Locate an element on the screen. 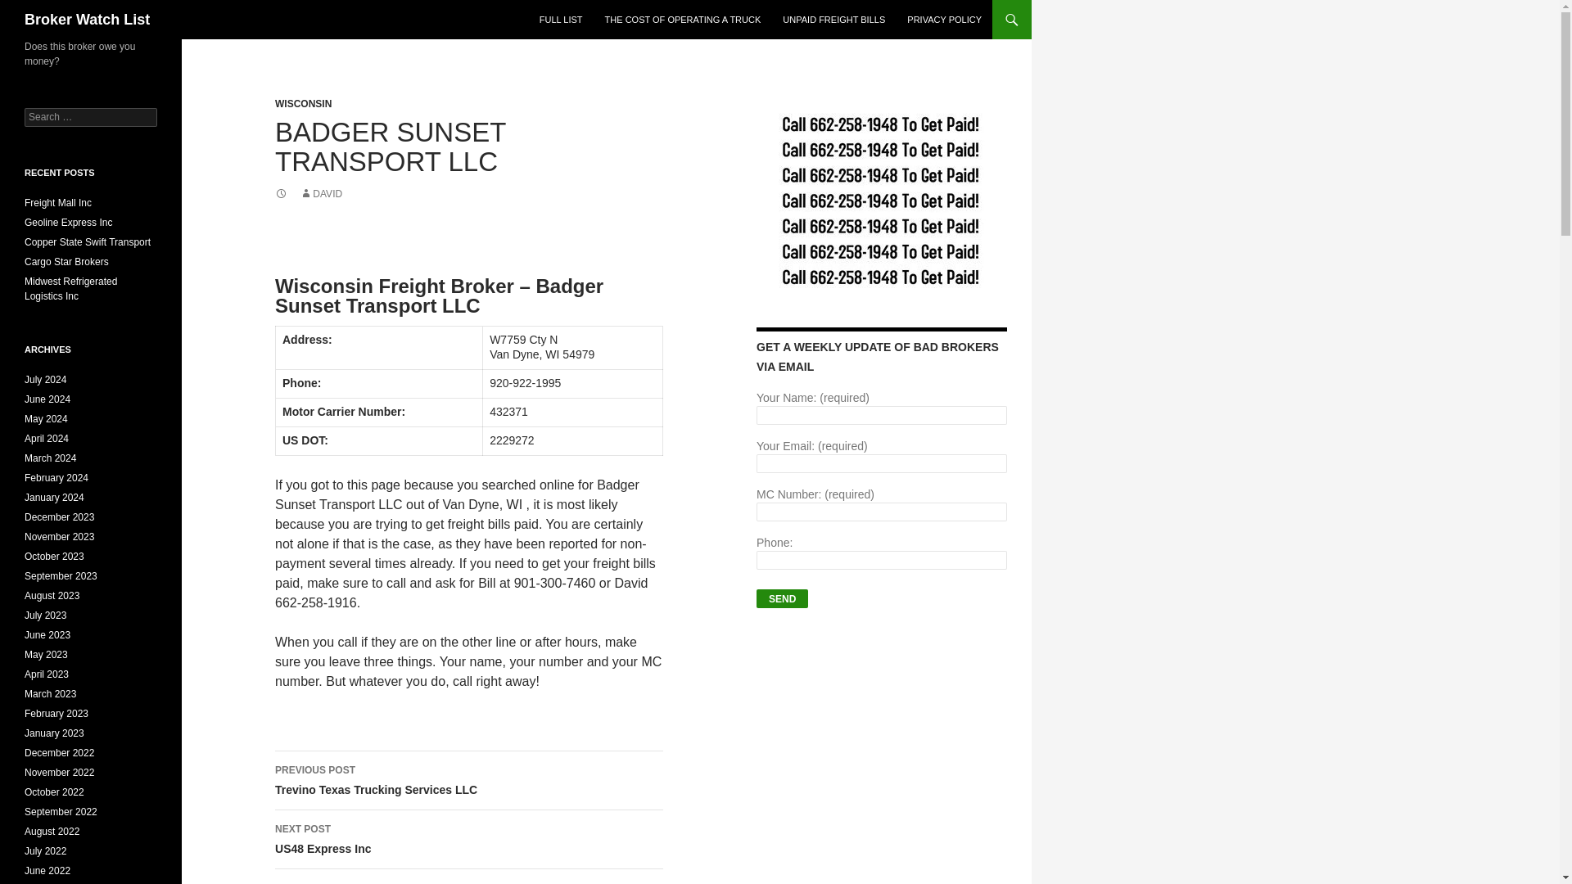 This screenshot has height=884, width=1572. November 2023 is located at coordinates (59, 537).